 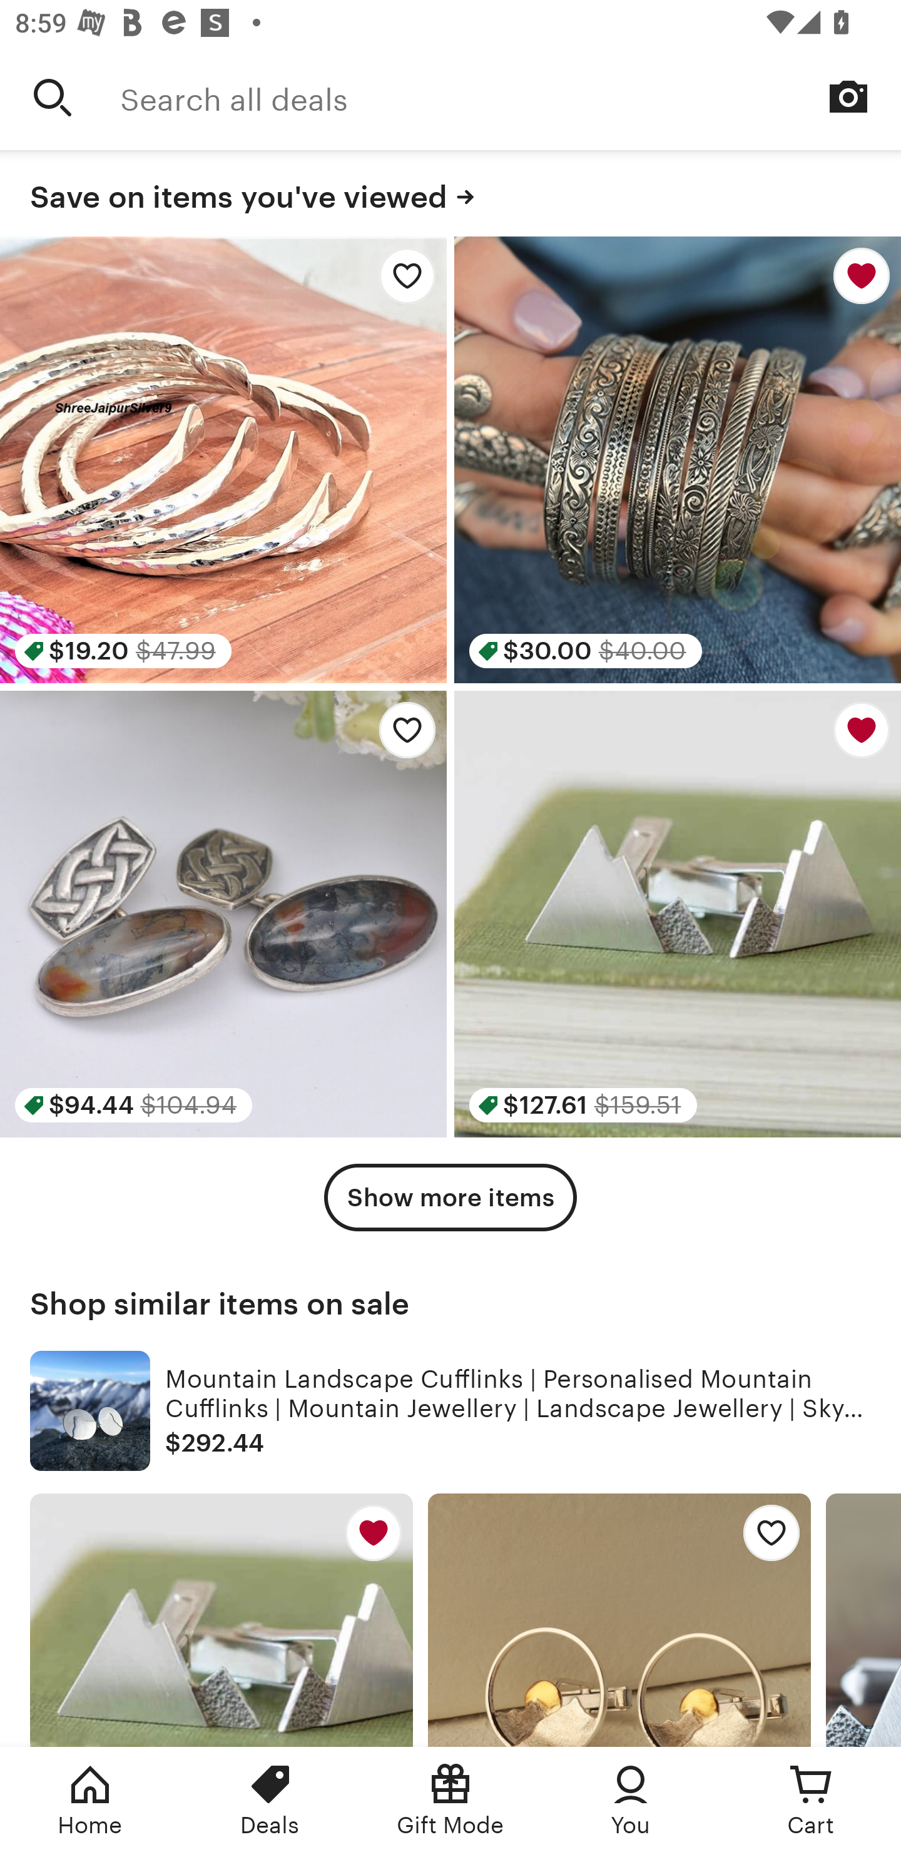 What do you see at coordinates (450, 1198) in the screenshot?
I see `Show more items` at bounding box center [450, 1198].